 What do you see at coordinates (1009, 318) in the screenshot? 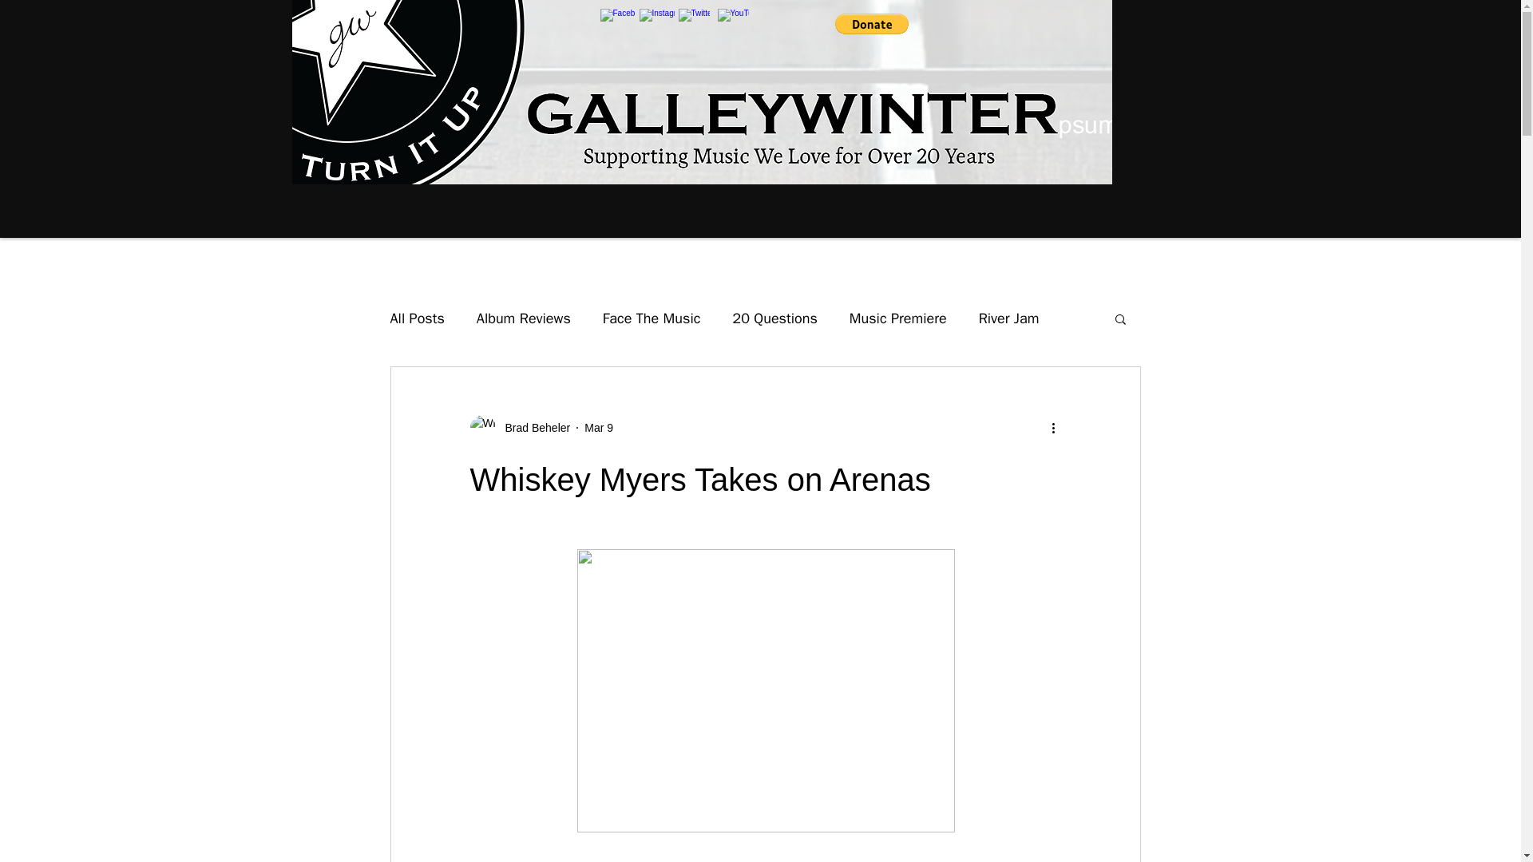
I see `River Jam` at bounding box center [1009, 318].